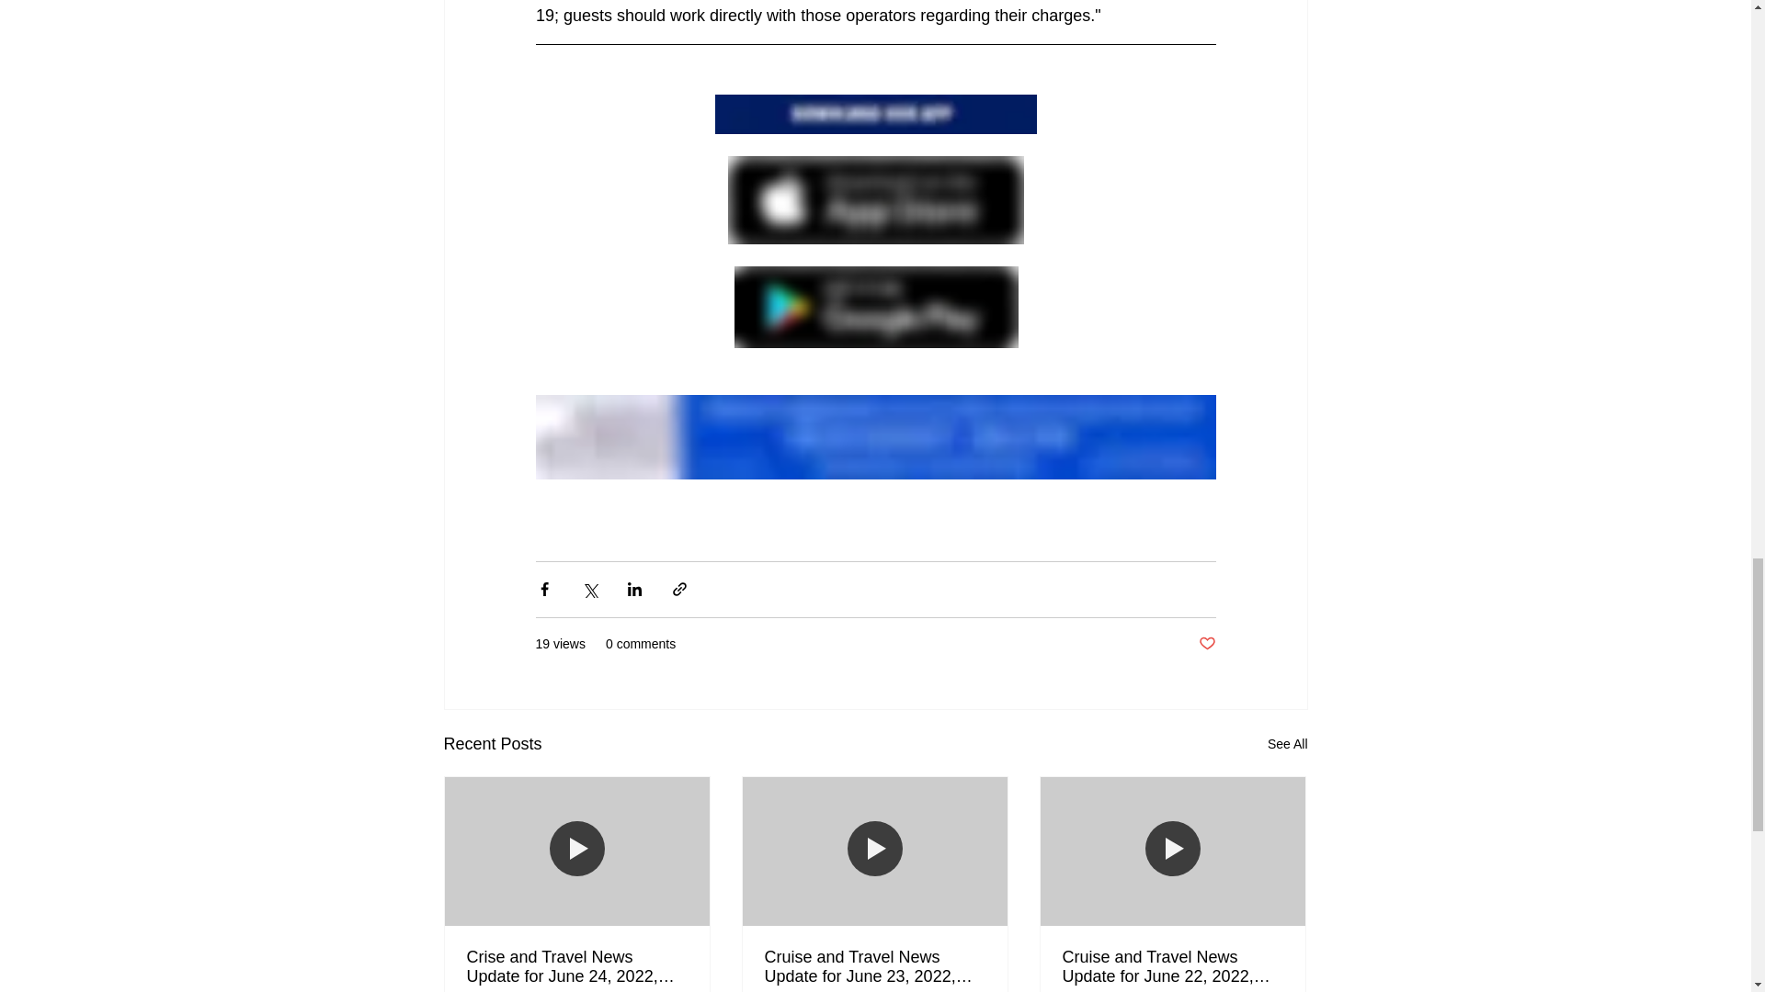 The image size is (1765, 992). What do you see at coordinates (1206, 644) in the screenshot?
I see `Post not marked as liked` at bounding box center [1206, 644].